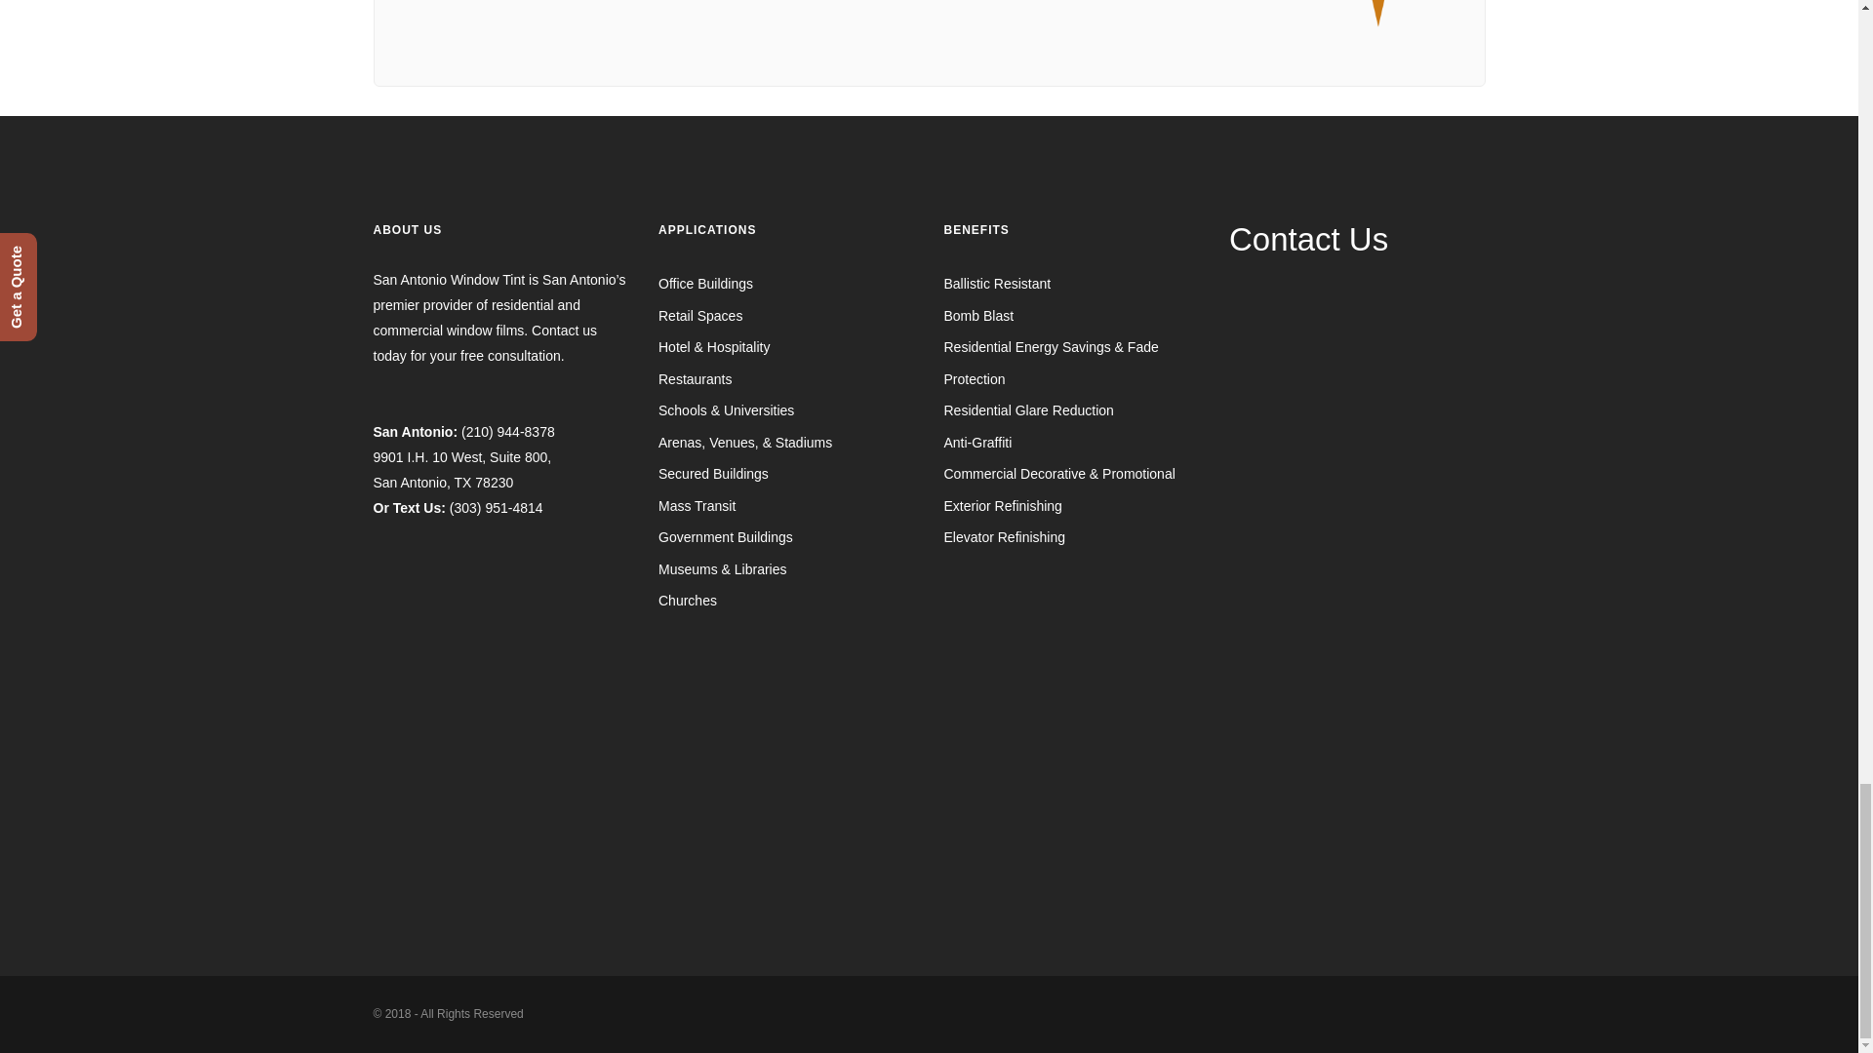  What do you see at coordinates (697, 505) in the screenshot?
I see `Mass Transit Austin Window Tinting` at bounding box center [697, 505].